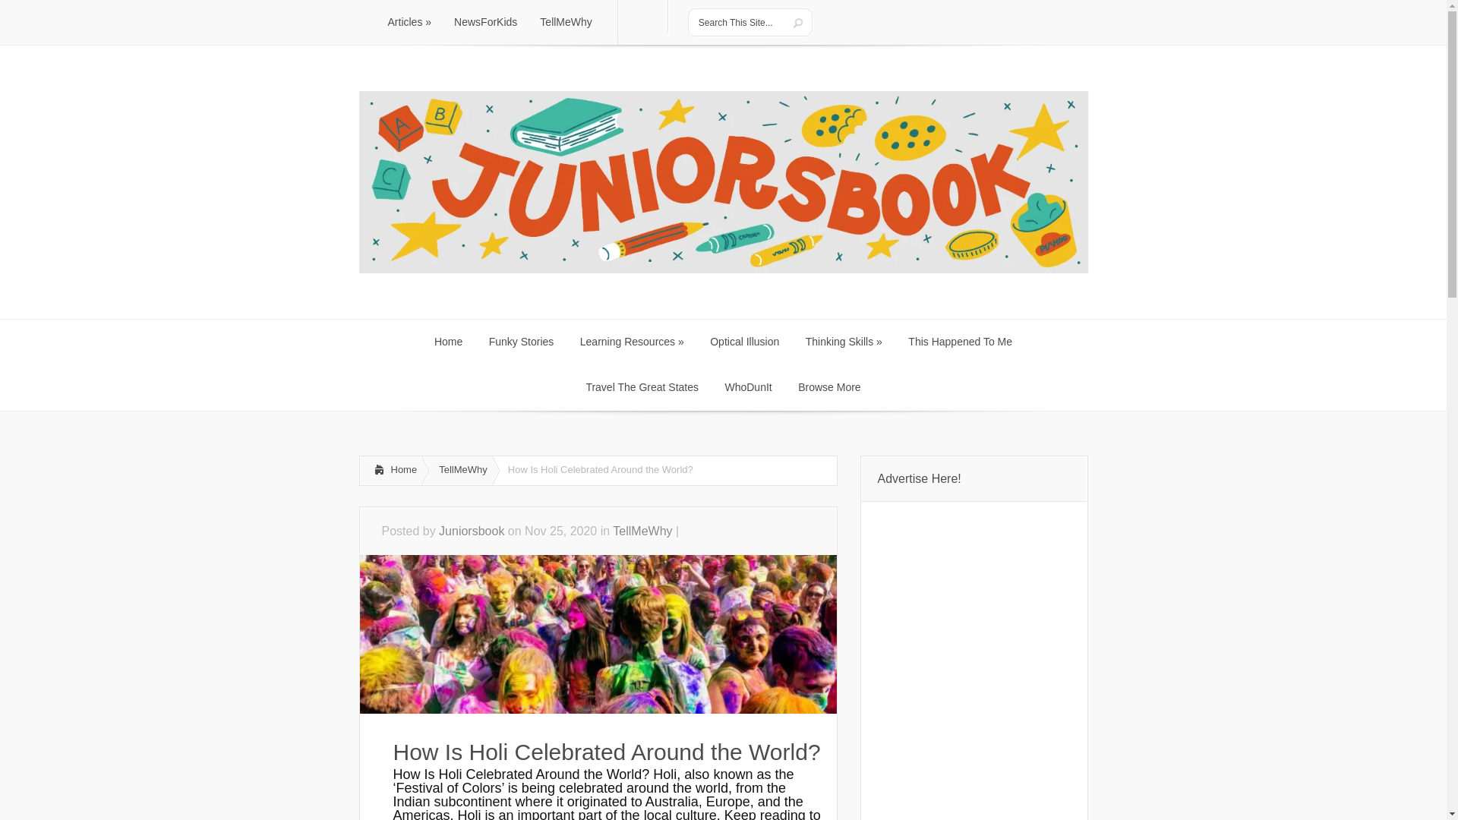  What do you see at coordinates (737, 22) in the screenshot?
I see `Search This Site...` at bounding box center [737, 22].